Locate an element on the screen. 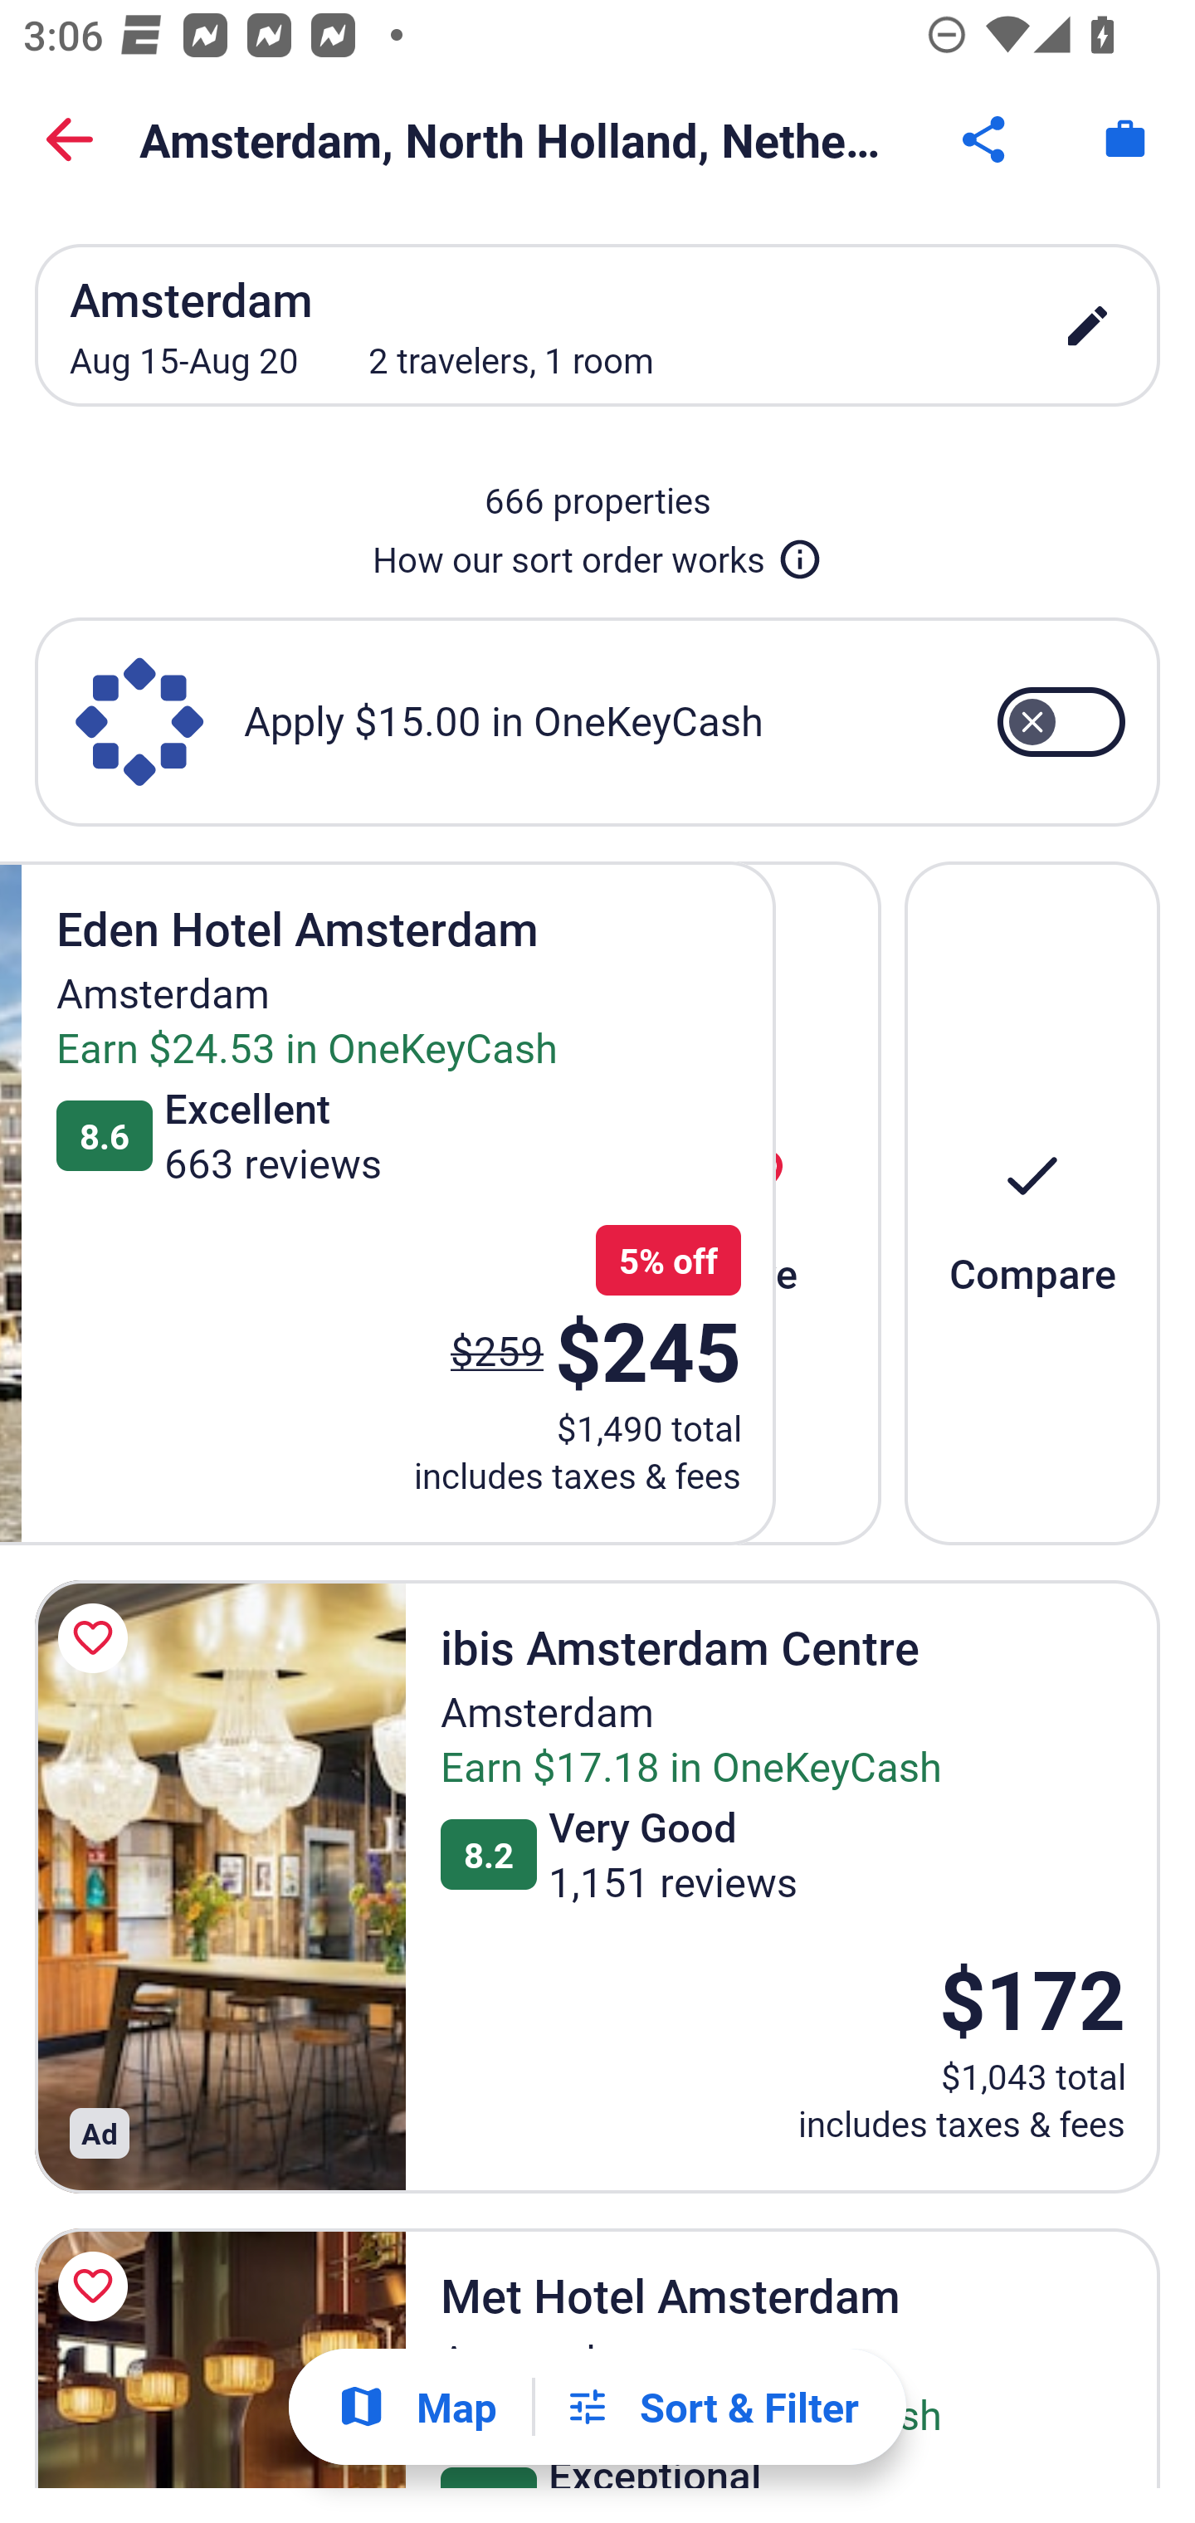 Image resolution: width=1195 pixels, height=2523 pixels. Save Met Hotel Amsterdam to a trip is located at coordinates (98, 2287).